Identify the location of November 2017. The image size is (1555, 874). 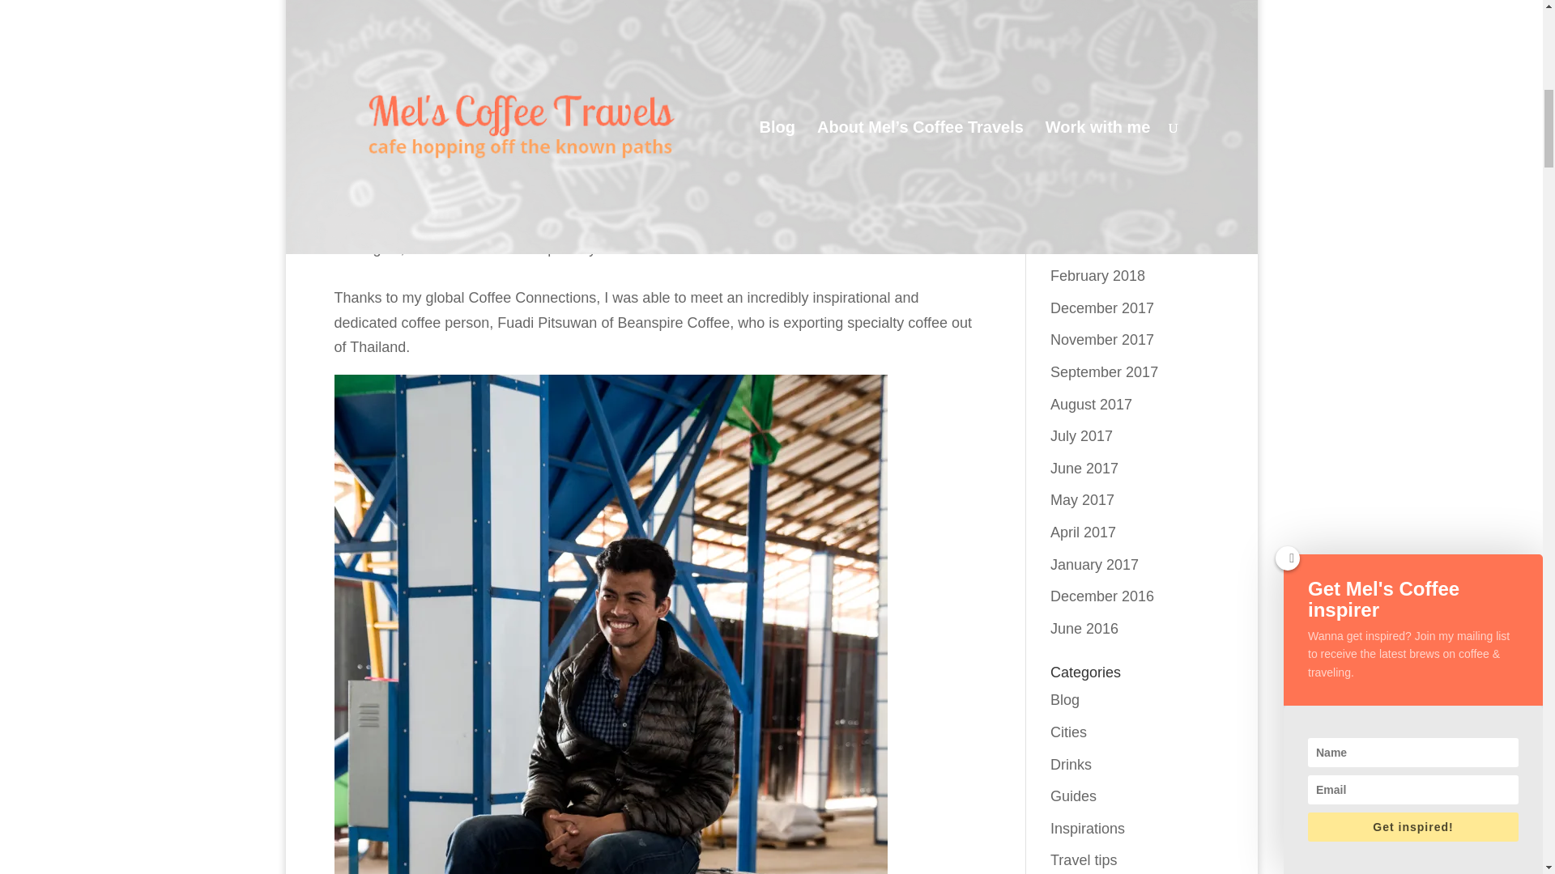
(1101, 340).